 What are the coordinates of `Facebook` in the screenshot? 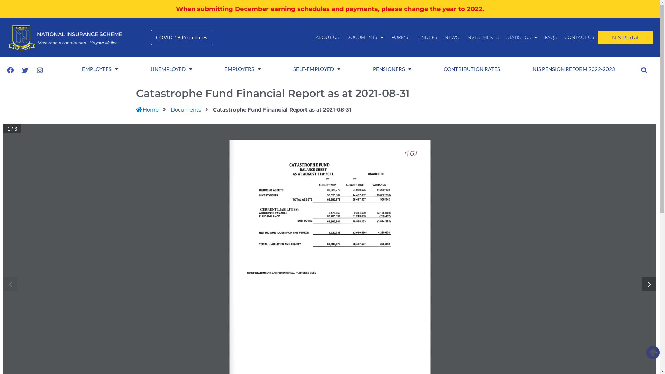 It's located at (10, 70).